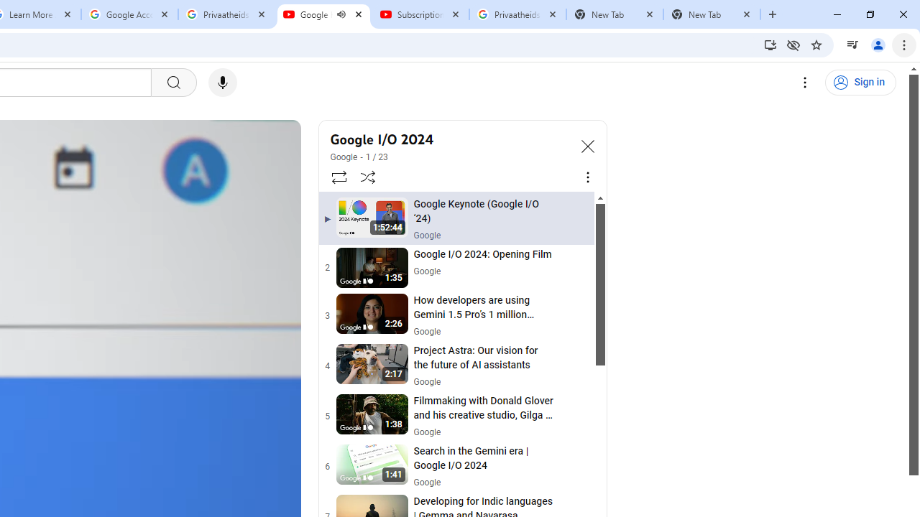 The height and width of the screenshot is (517, 920). Describe the element at coordinates (805, 83) in the screenshot. I see `Settings` at that location.